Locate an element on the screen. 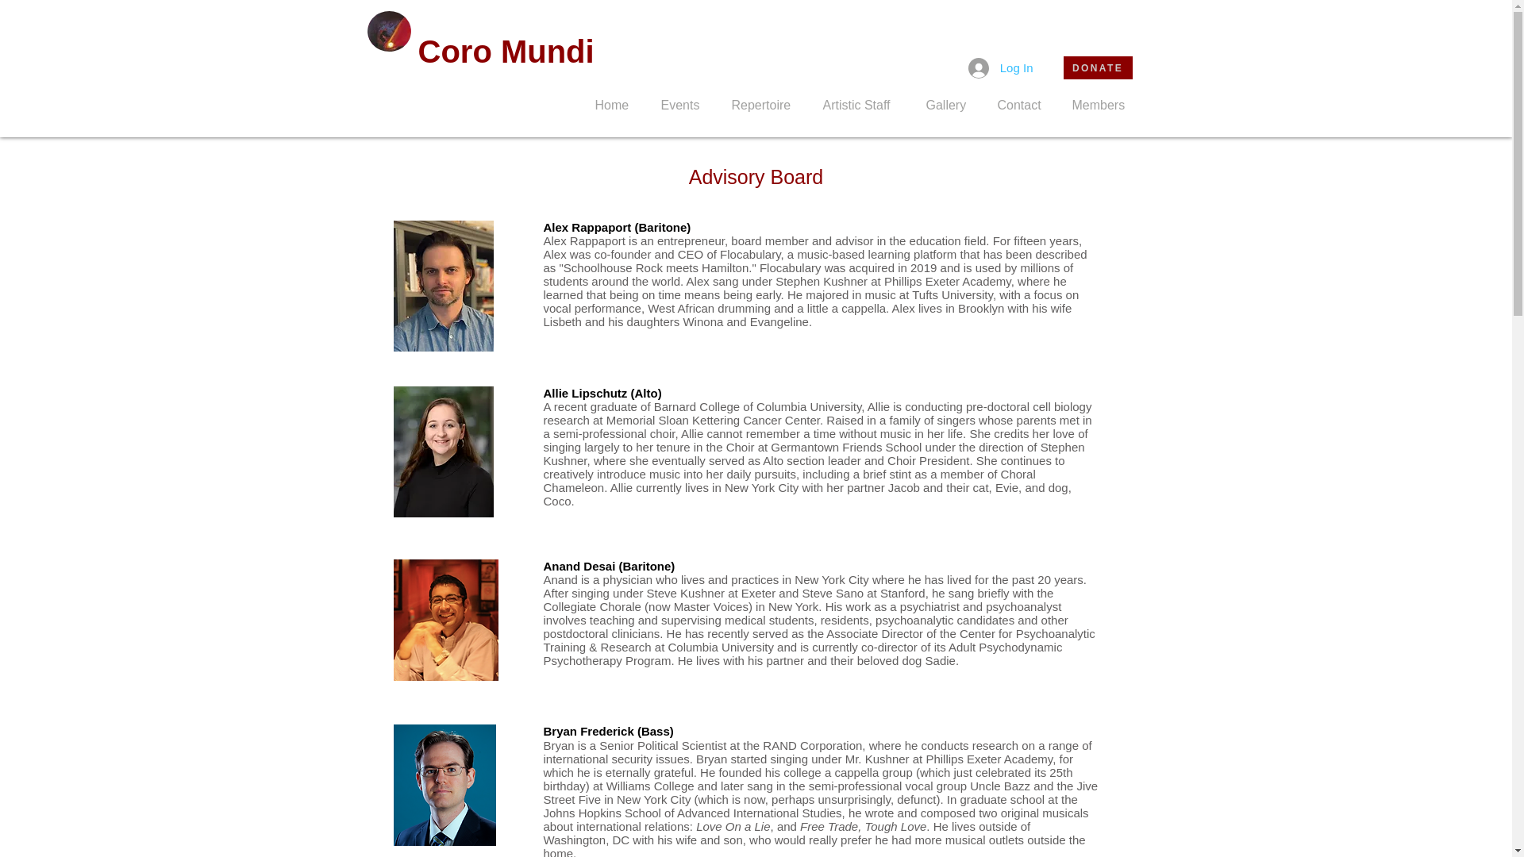 Image resolution: width=1524 pixels, height=857 pixels. Log In is located at coordinates (1000, 67).